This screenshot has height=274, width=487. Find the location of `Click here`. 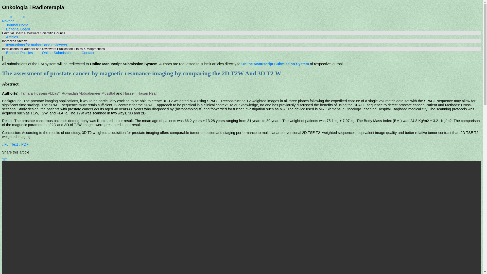

Click here is located at coordinates (22, 41).